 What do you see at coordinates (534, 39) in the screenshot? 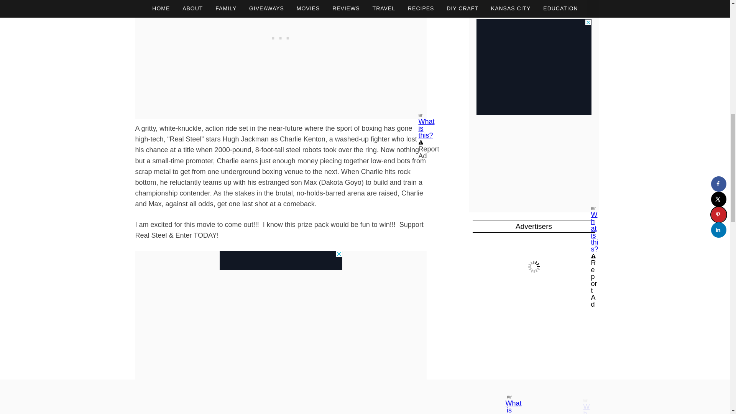
I see `3rd party ad content` at bounding box center [534, 39].